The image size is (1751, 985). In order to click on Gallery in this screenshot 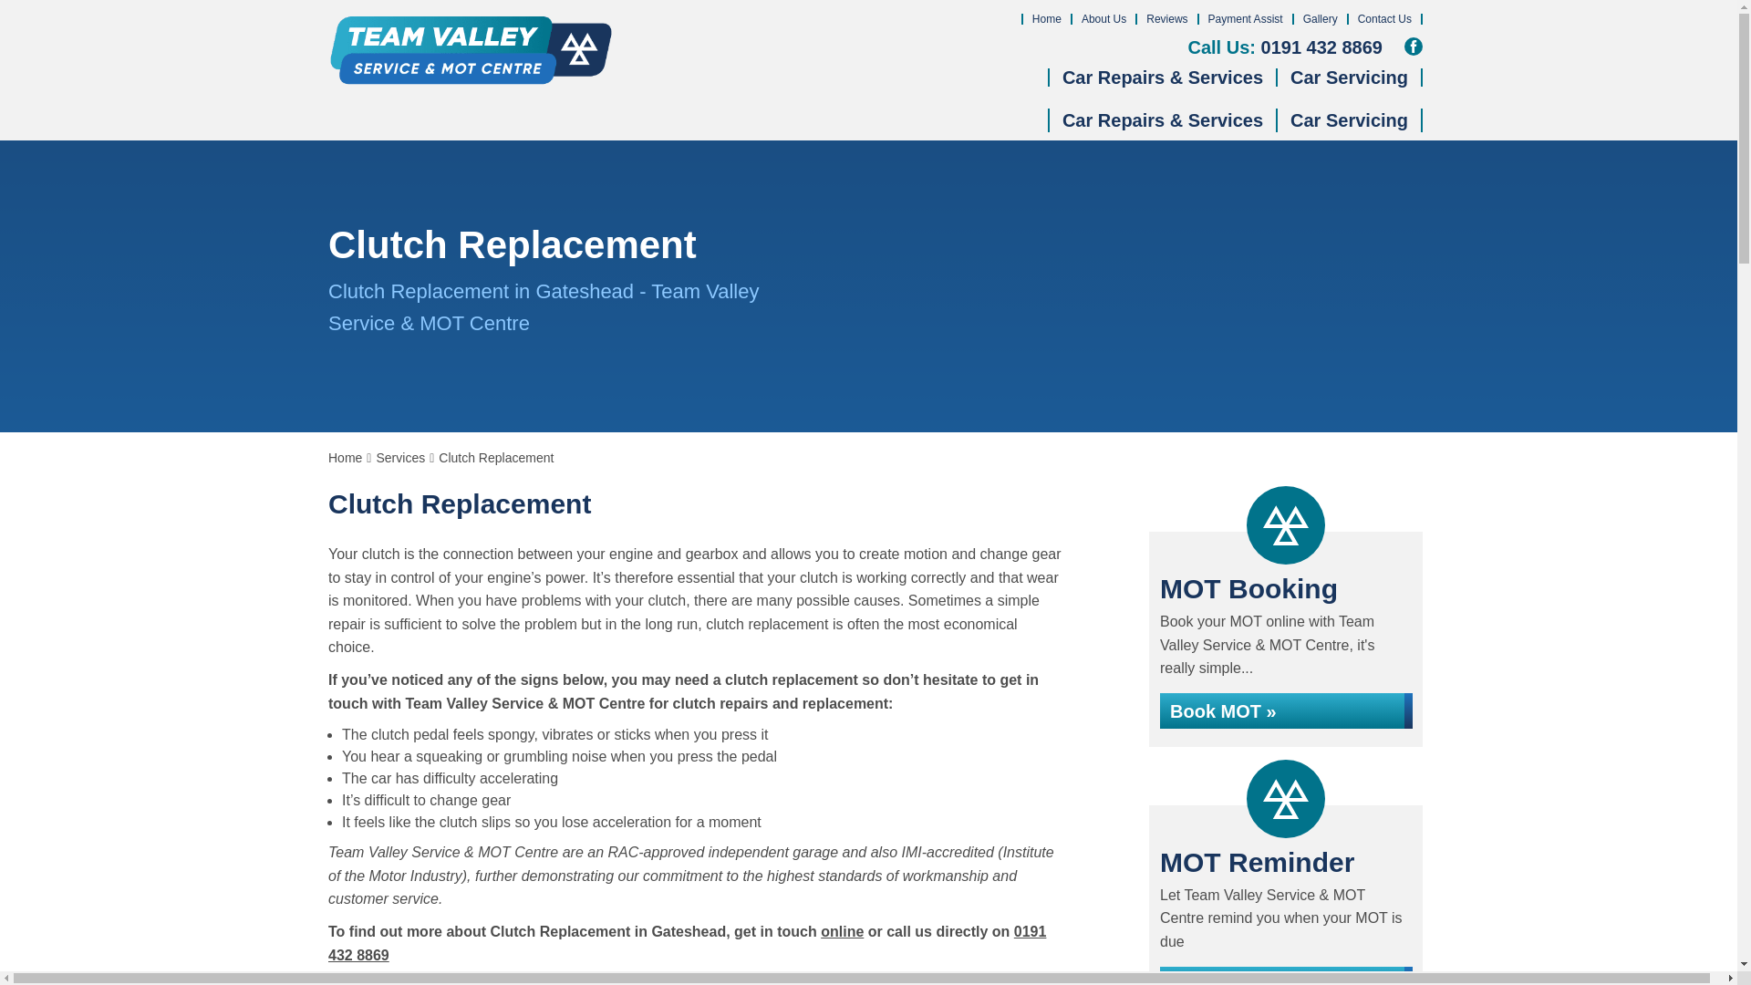, I will do `click(1320, 19)`.